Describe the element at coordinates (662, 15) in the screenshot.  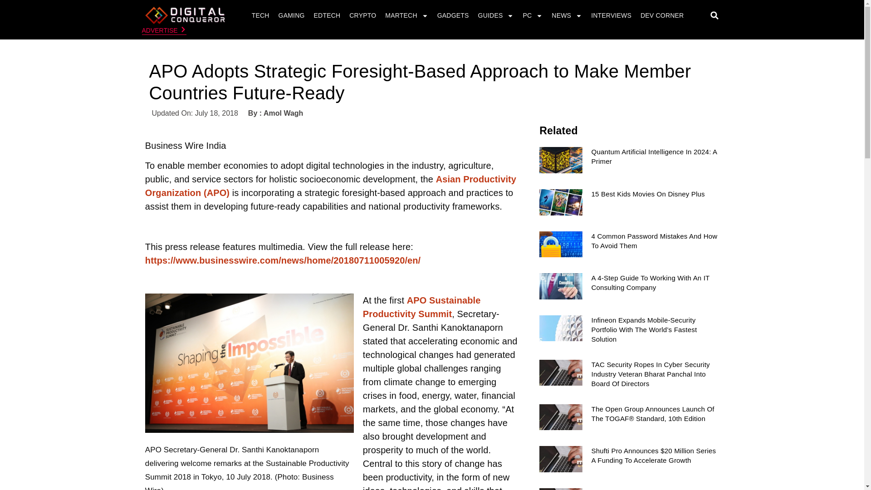
I see `DEV CORNER` at that location.